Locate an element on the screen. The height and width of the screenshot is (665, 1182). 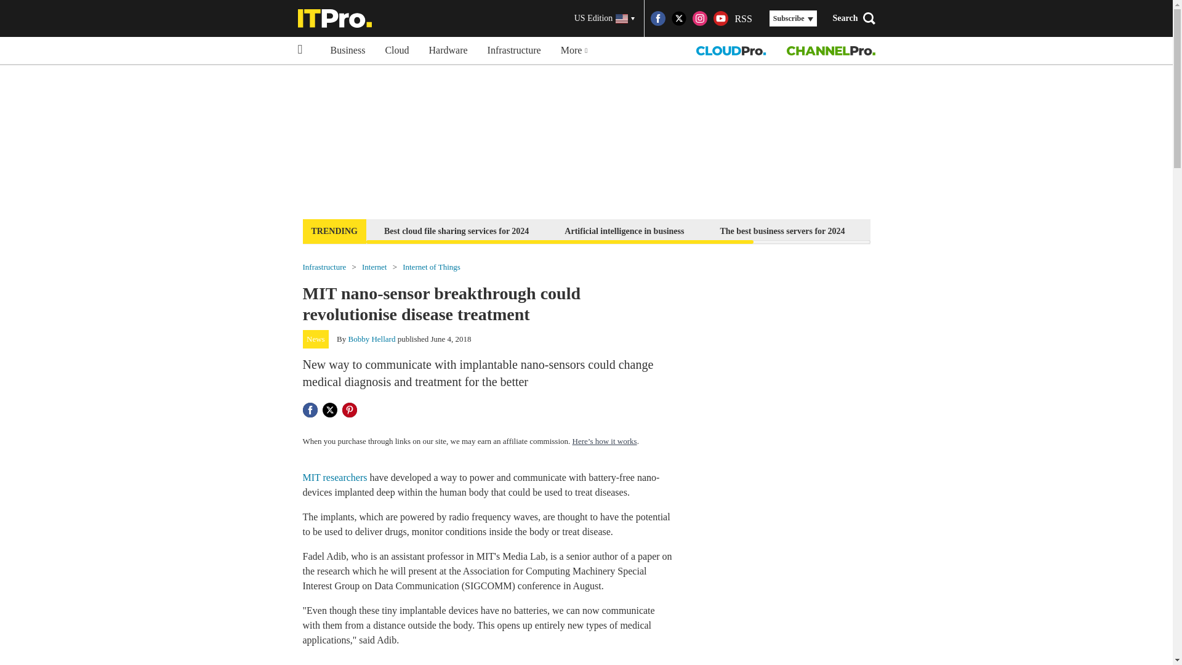
US Edition is located at coordinates (605, 18).